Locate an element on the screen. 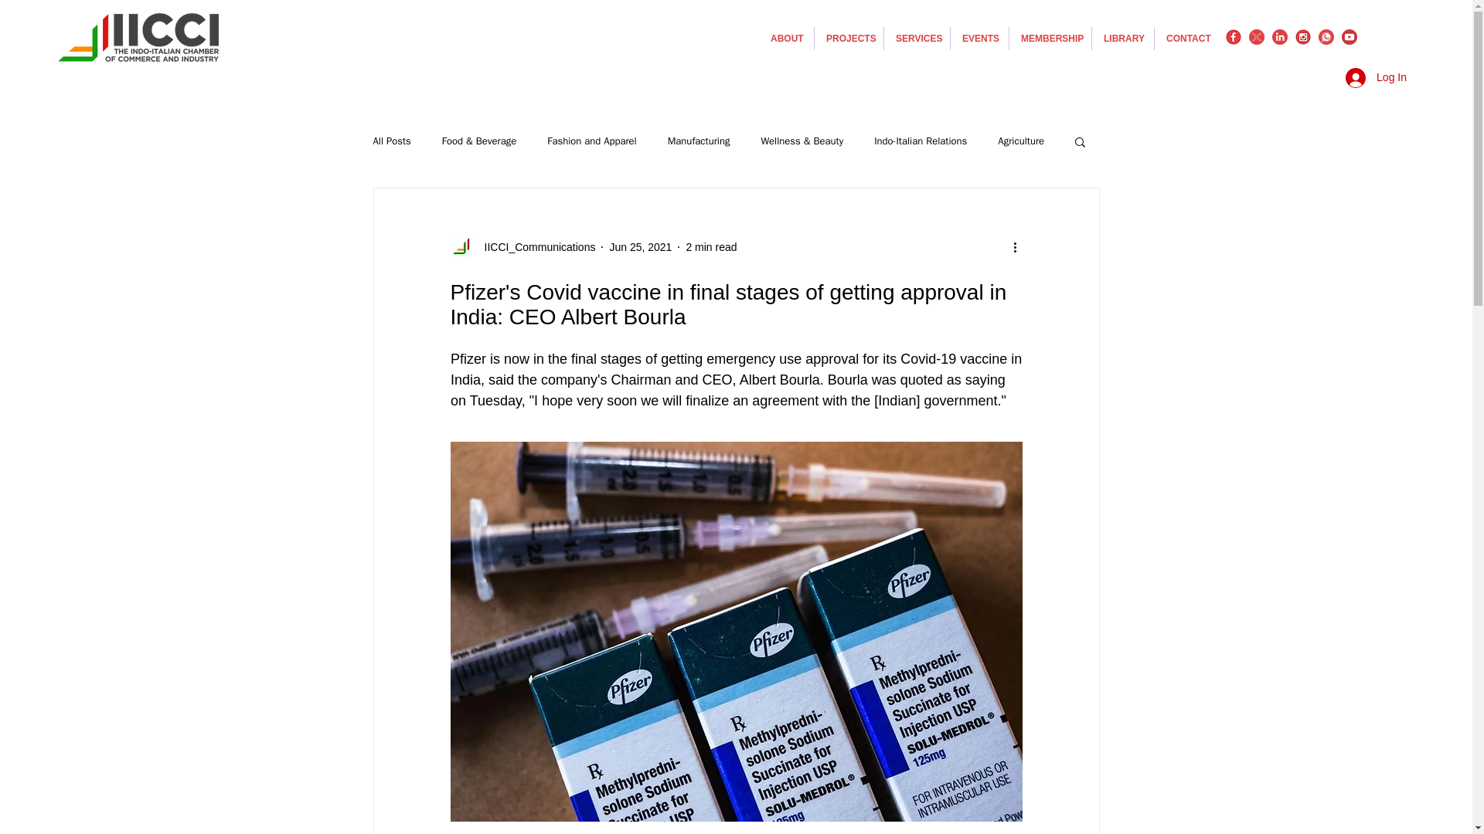 The height and width of the screenshot is (834, 1484). MEMBERSHIP is located at coordinates (1050, 38).